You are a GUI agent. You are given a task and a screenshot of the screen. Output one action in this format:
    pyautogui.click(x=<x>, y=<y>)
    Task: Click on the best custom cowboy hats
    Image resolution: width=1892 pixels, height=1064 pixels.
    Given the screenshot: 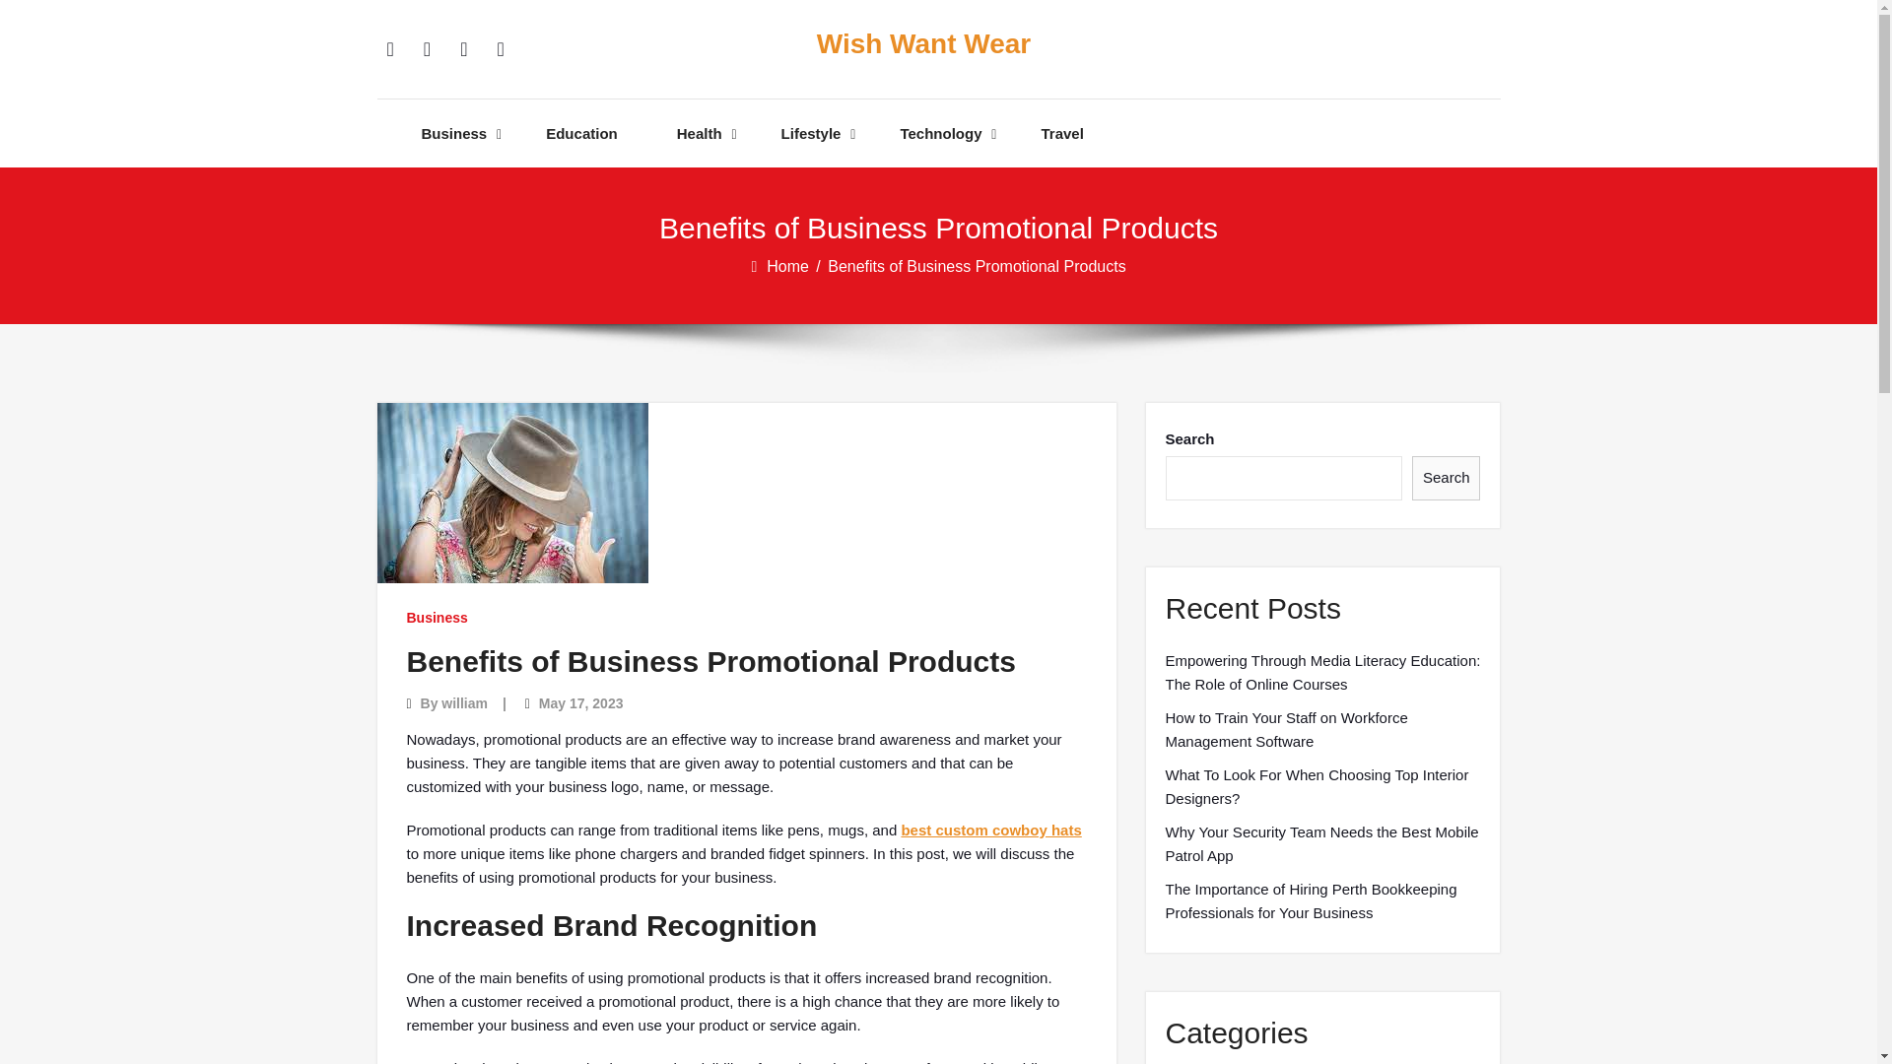 What is the action you would take?
    pyautogui.click(x=989, y=830)
    